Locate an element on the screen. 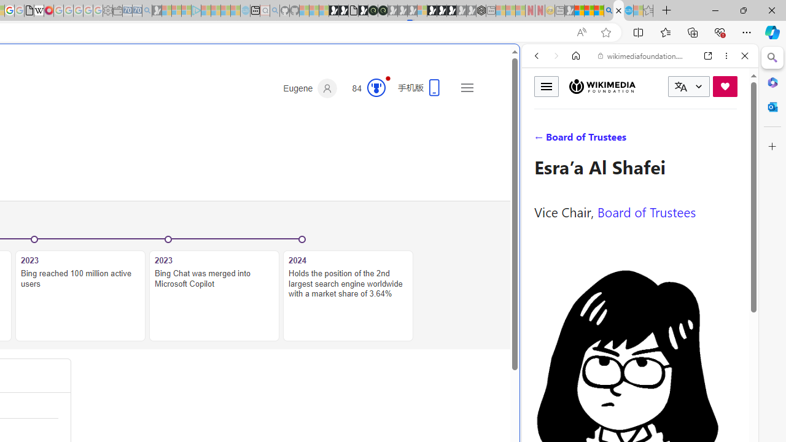 The image size is (786, 442). Settings and quick links is located at coordinates (467, 87).